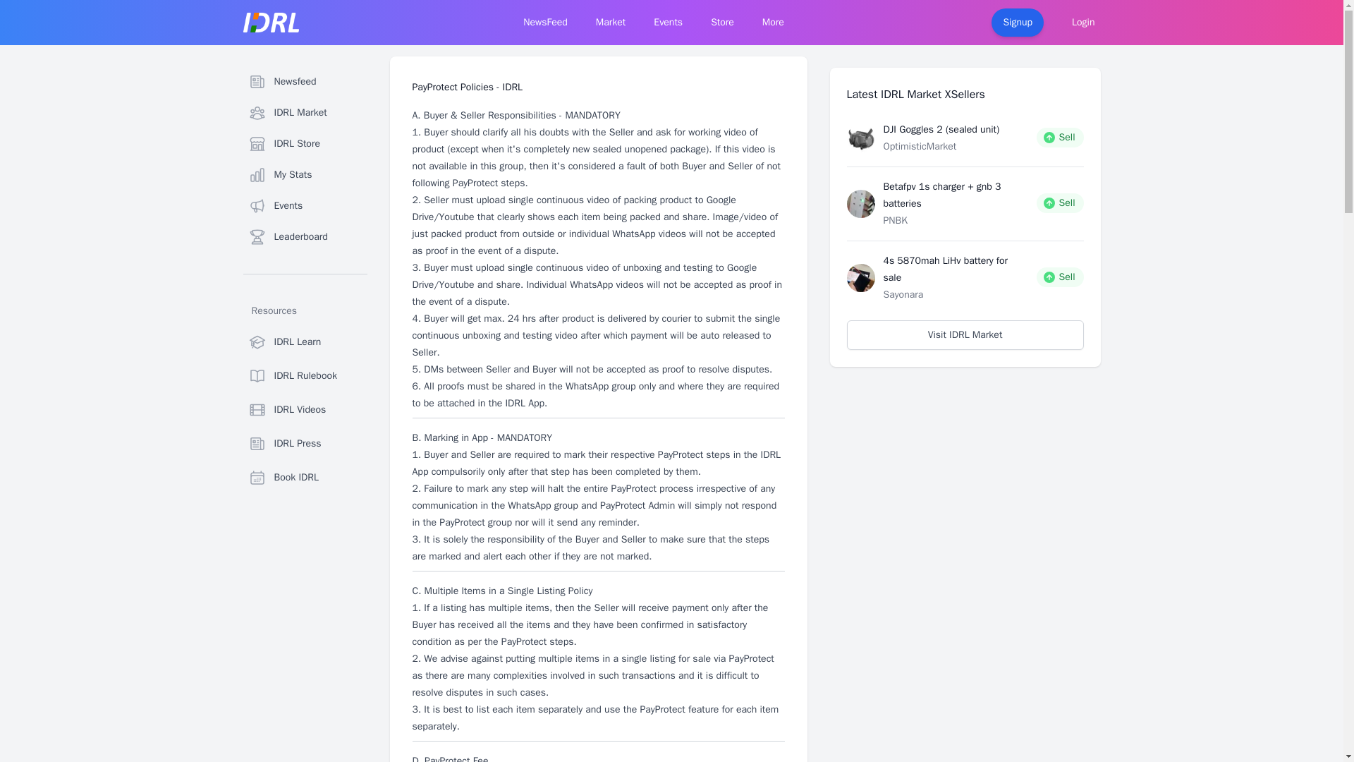 The width and height of the screenshot is (1354, 762). Describe the element at coordinates (773, 23) in the screenshot. I see `More` at that location.